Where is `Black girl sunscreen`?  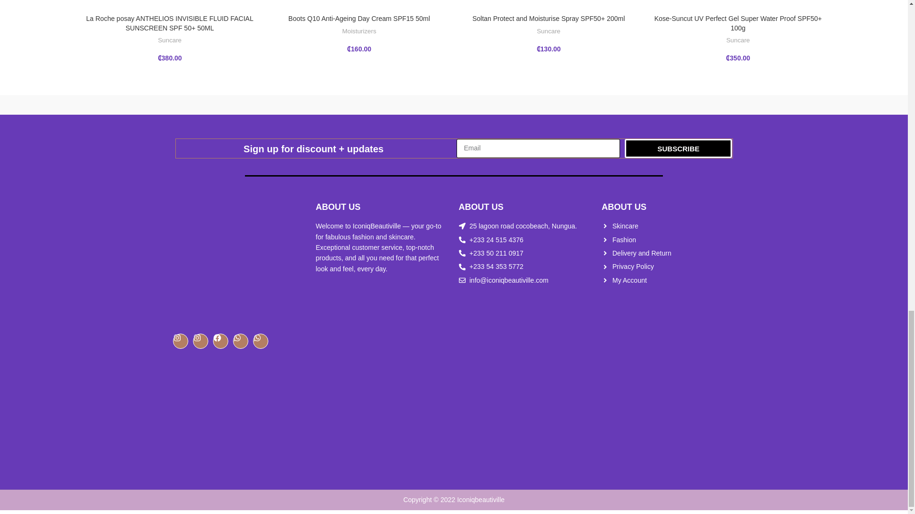
Black girl sunscreen is located at coordinates (774, 105).